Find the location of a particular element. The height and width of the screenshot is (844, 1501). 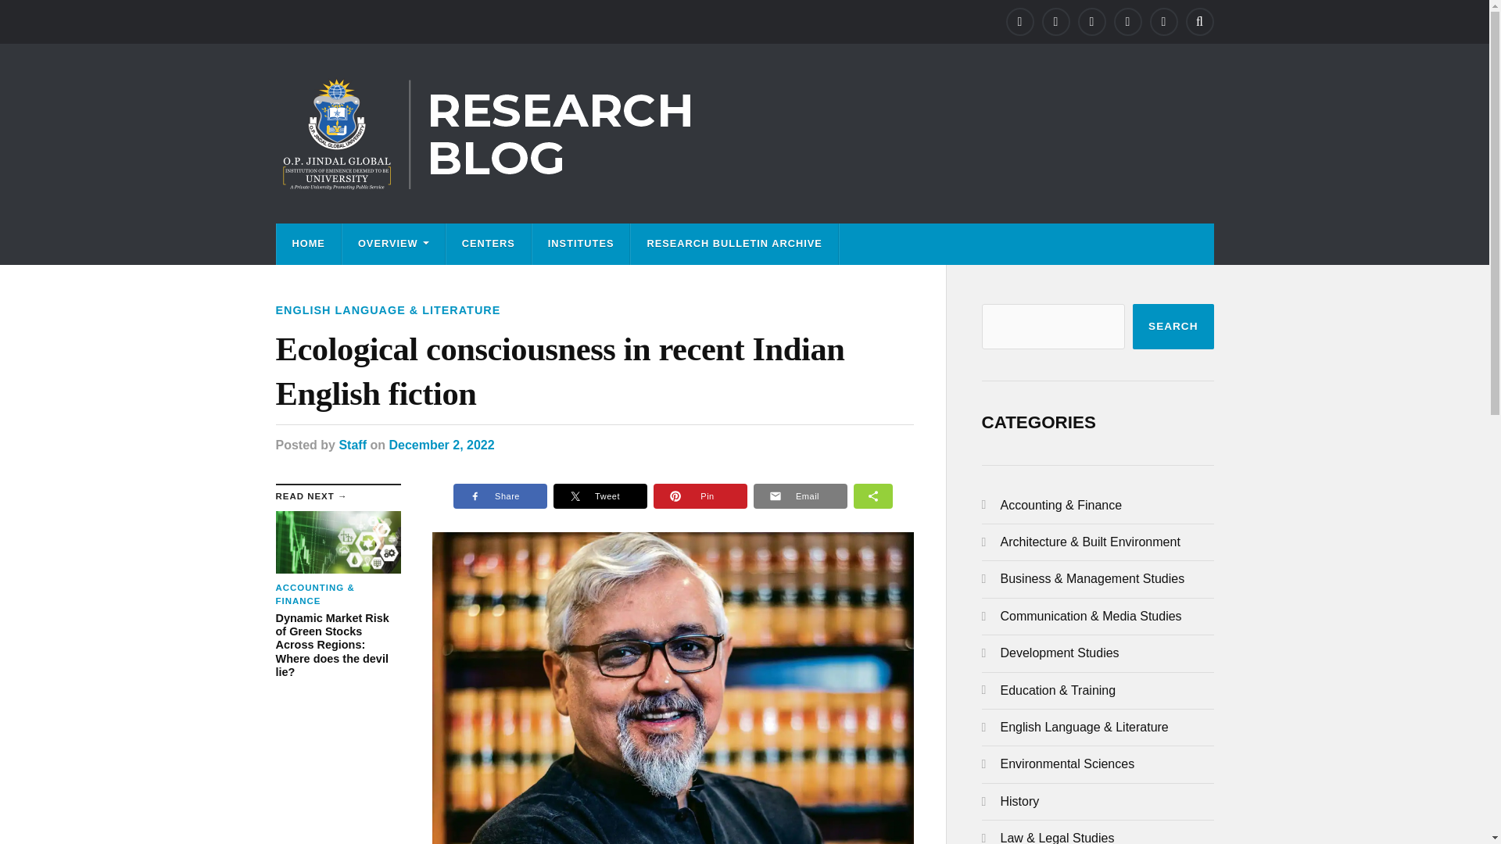

HOME is located at coordinates (308, 244).